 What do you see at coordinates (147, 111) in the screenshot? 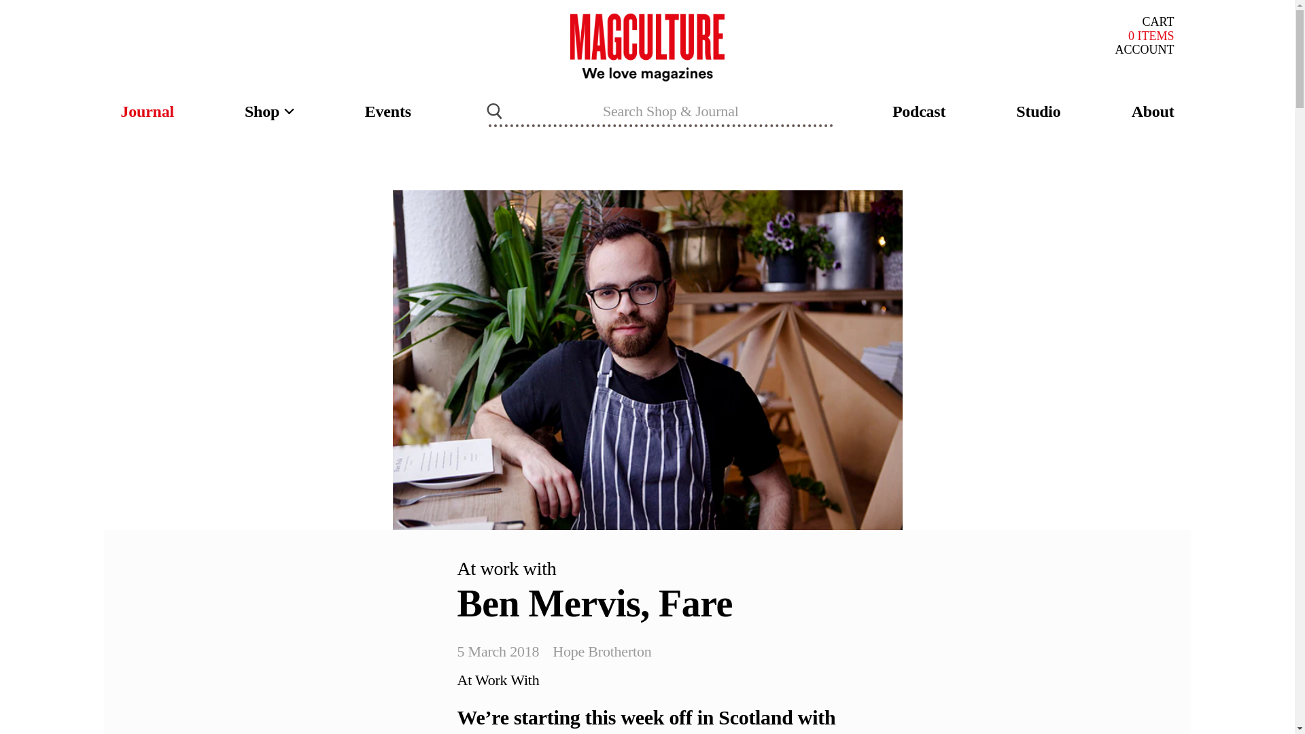
I see `ACCOUNT` at bounding box center [147, 111].